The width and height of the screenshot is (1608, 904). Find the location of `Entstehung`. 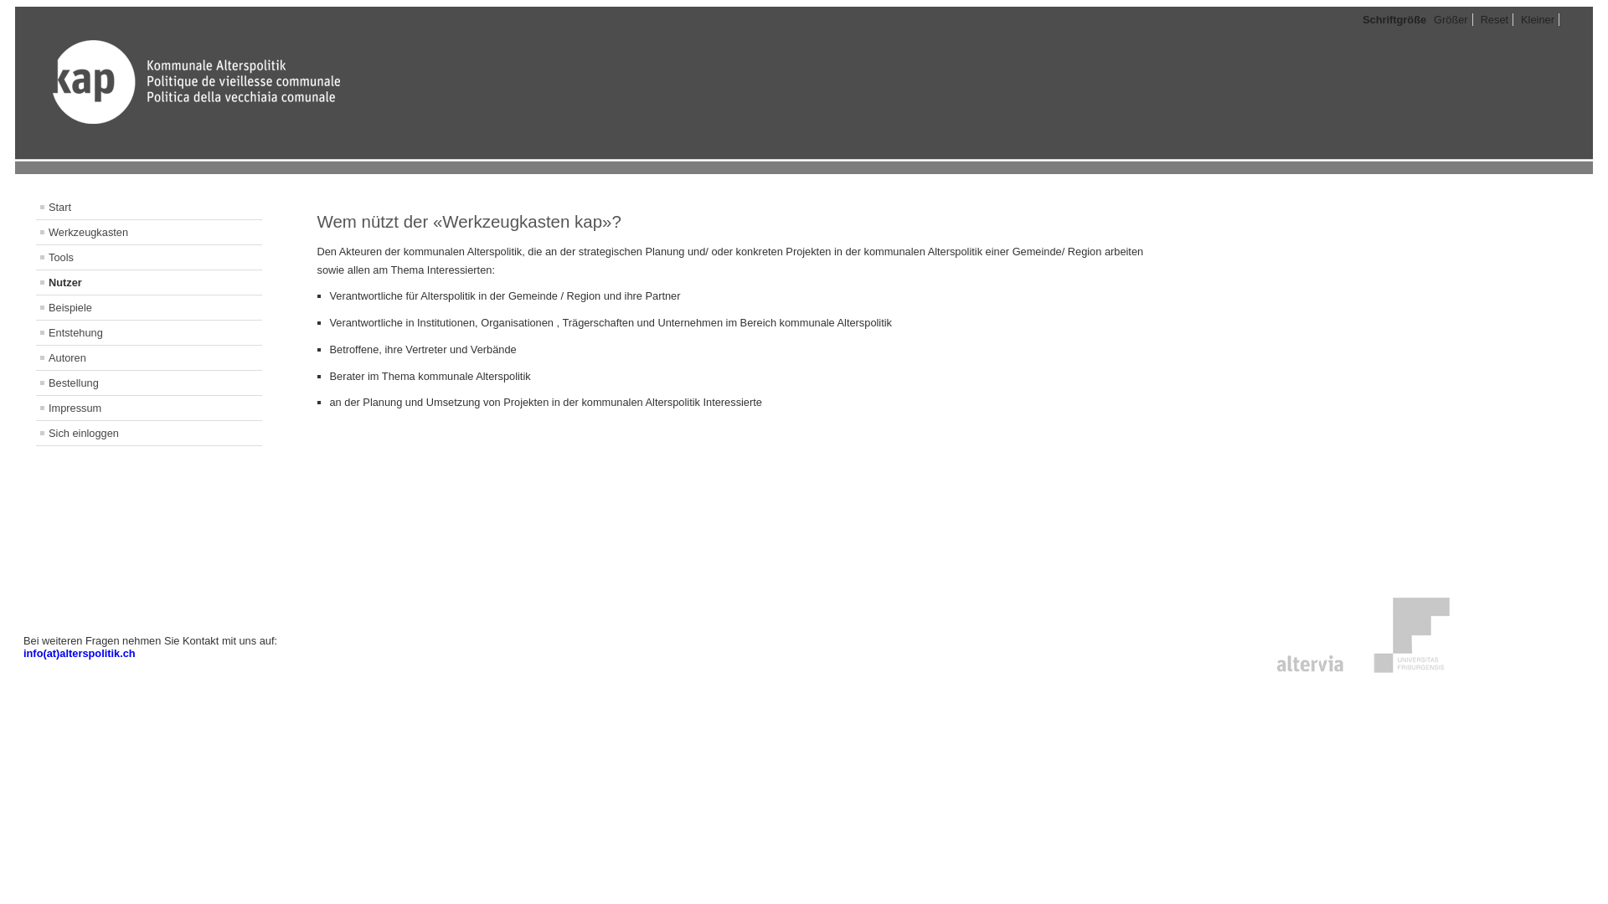

Entstehung is located at coordinates (149, 333).